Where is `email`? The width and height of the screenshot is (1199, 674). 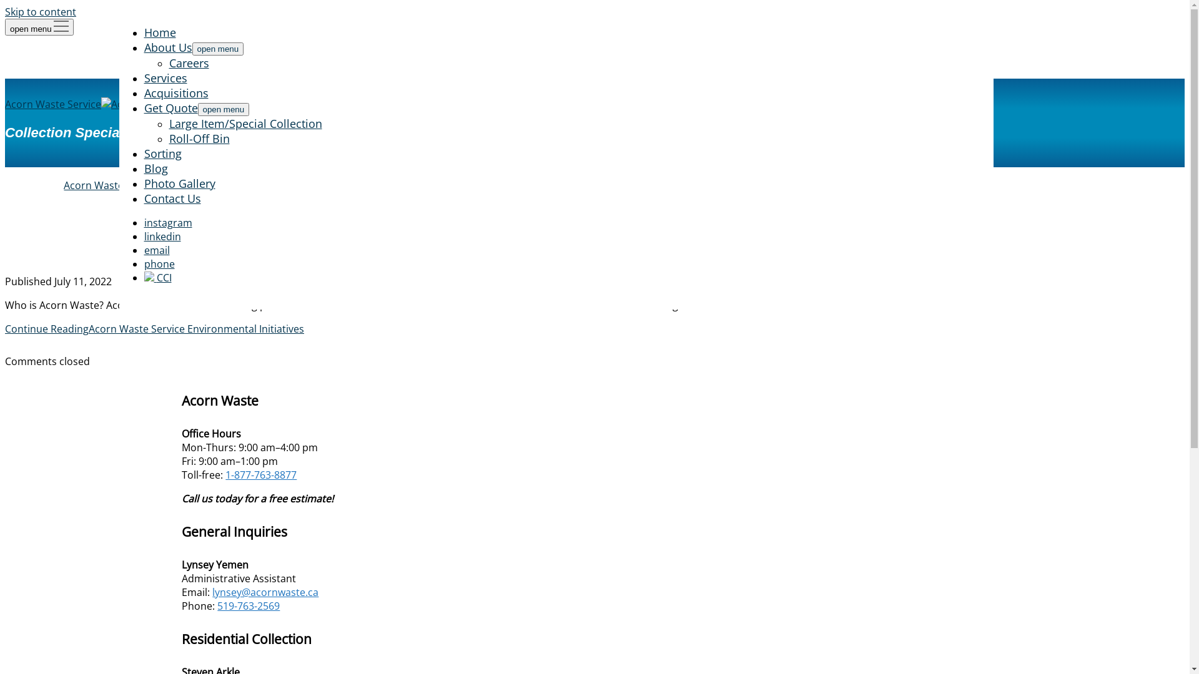
email is located at coordinates (156, 250).